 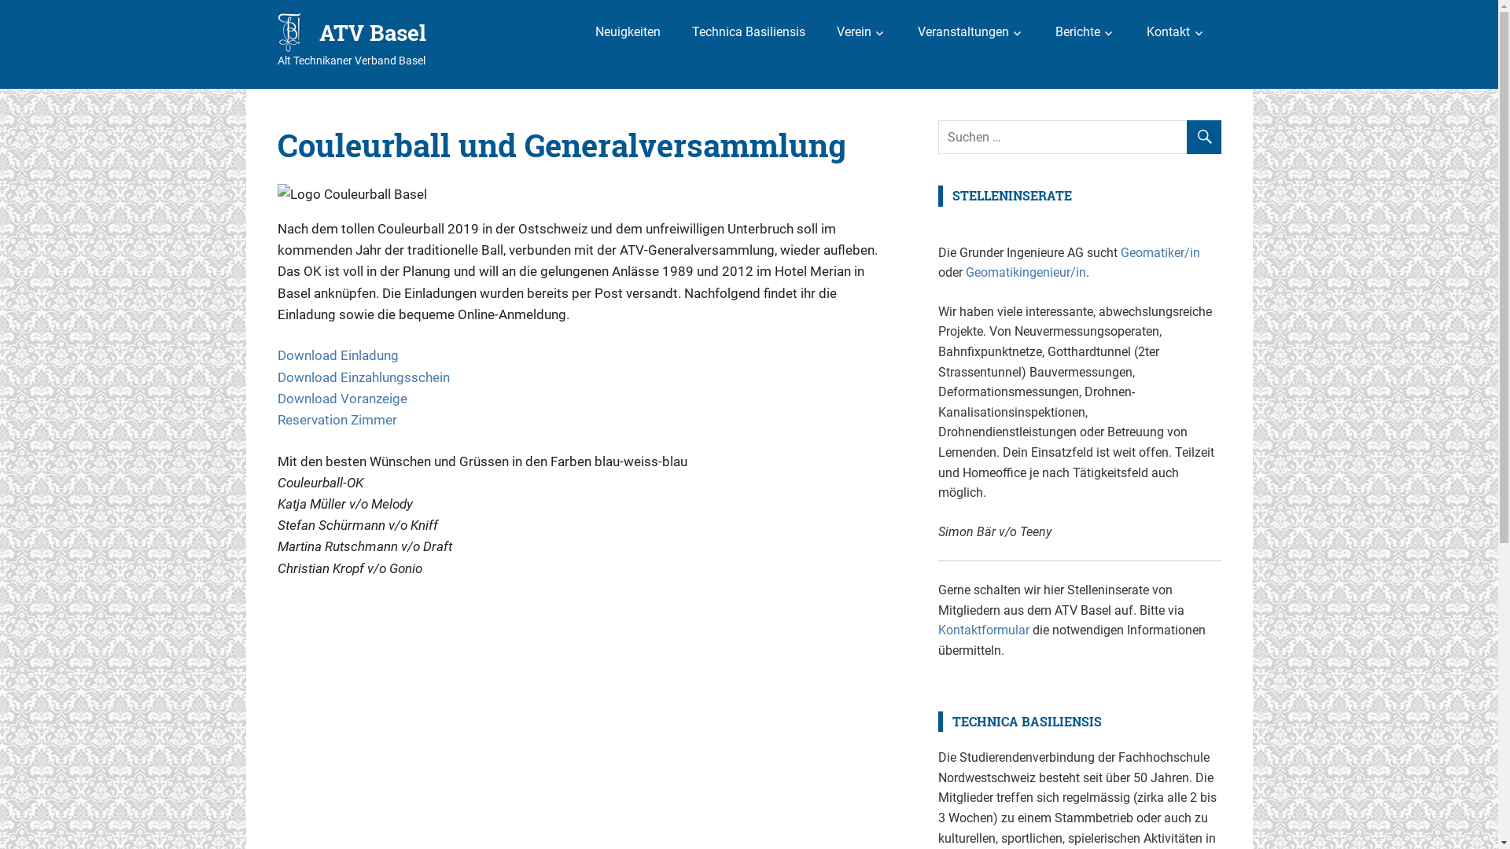 I want to click on Reservation Zimmer, so click(x=337, y=420).